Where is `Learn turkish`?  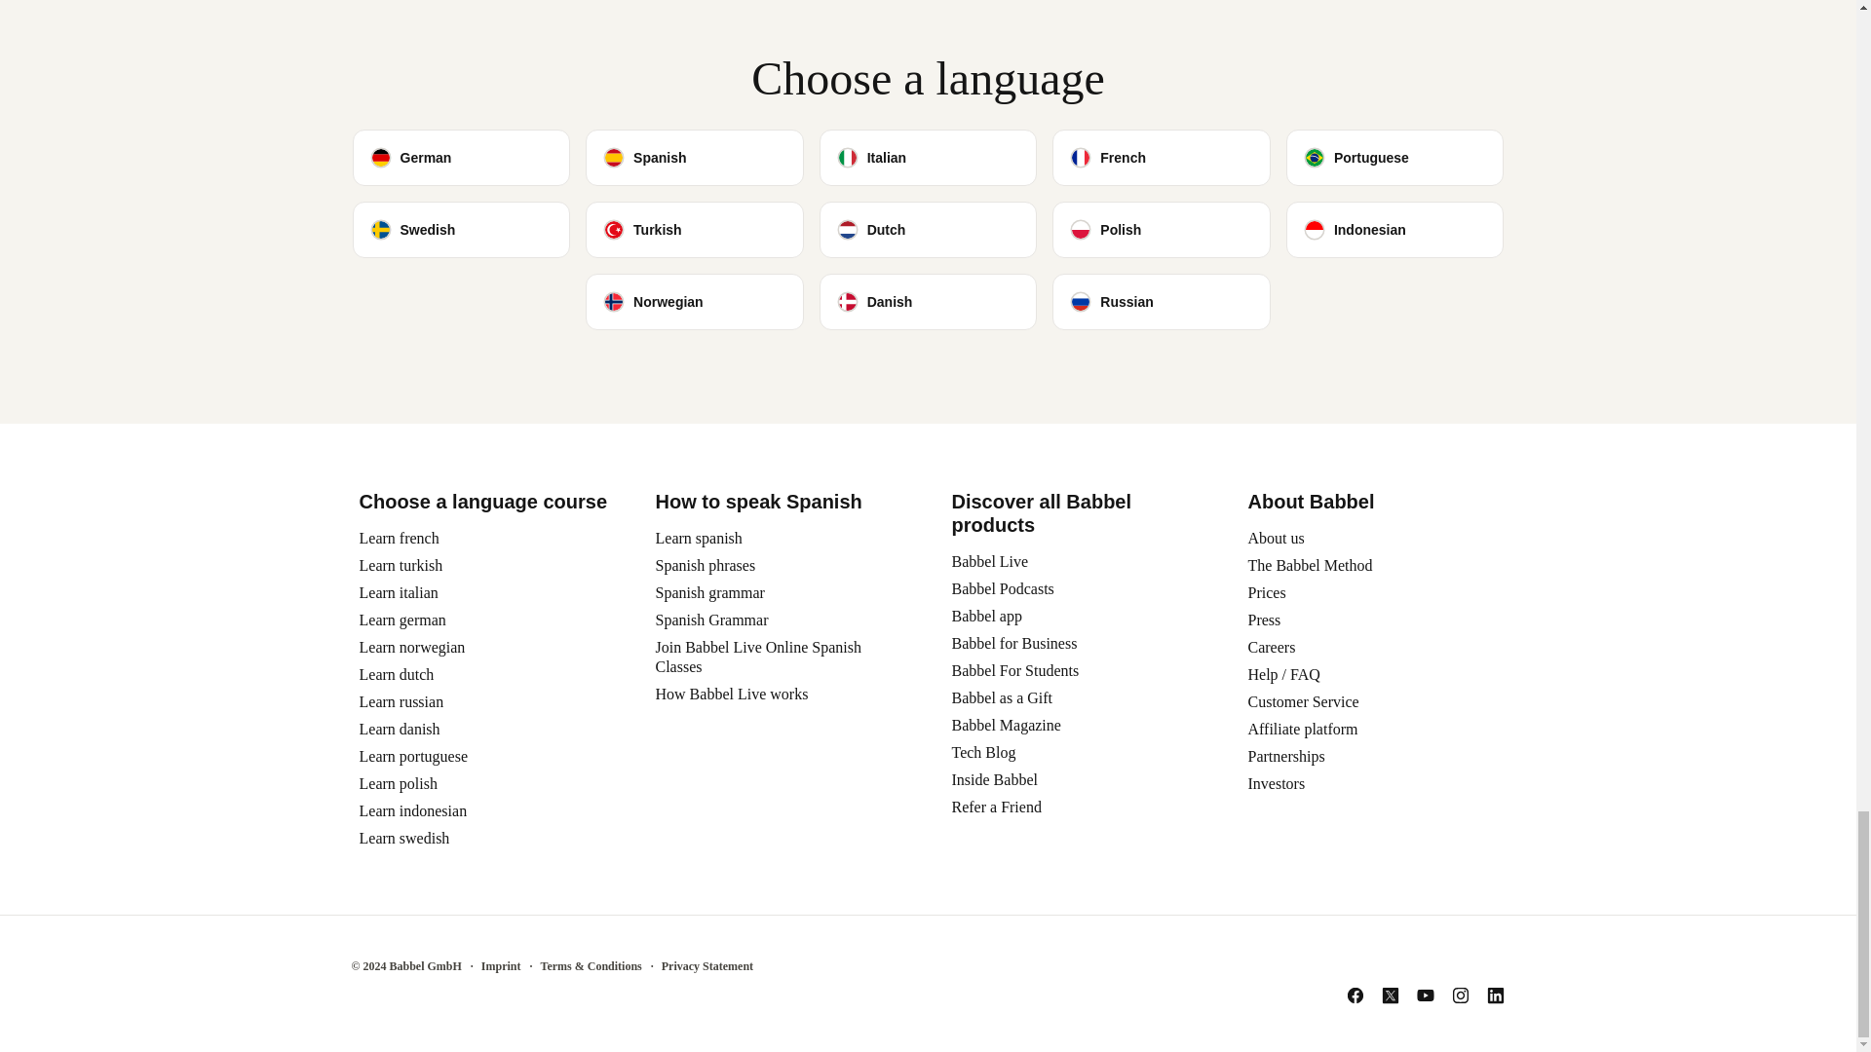
Learn turkish is located at coordinates (400, 565).